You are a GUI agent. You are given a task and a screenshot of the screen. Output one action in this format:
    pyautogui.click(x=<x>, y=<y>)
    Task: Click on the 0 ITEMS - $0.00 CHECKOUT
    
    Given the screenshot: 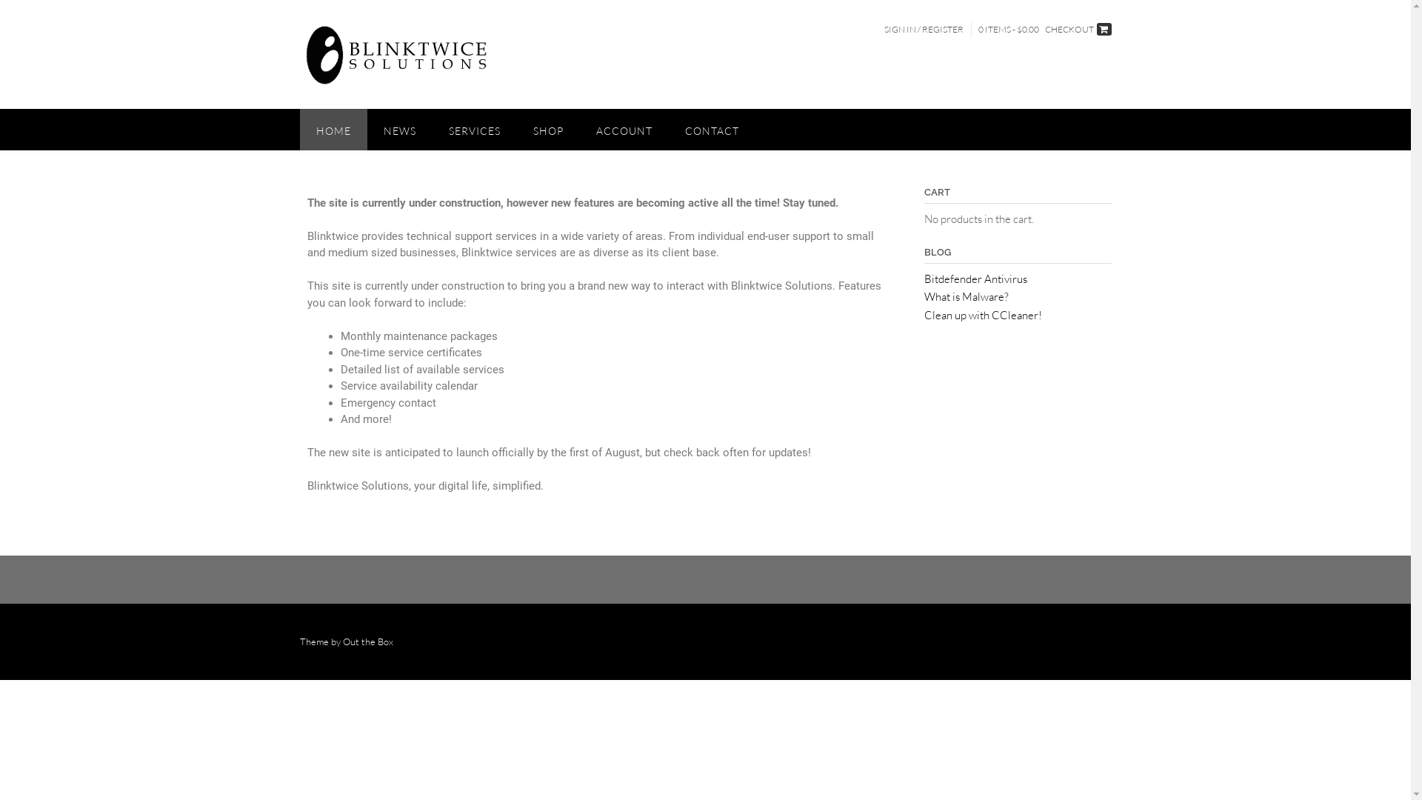 What is the action you would take?
    pyautogui.click(x=1044, y=30)
    